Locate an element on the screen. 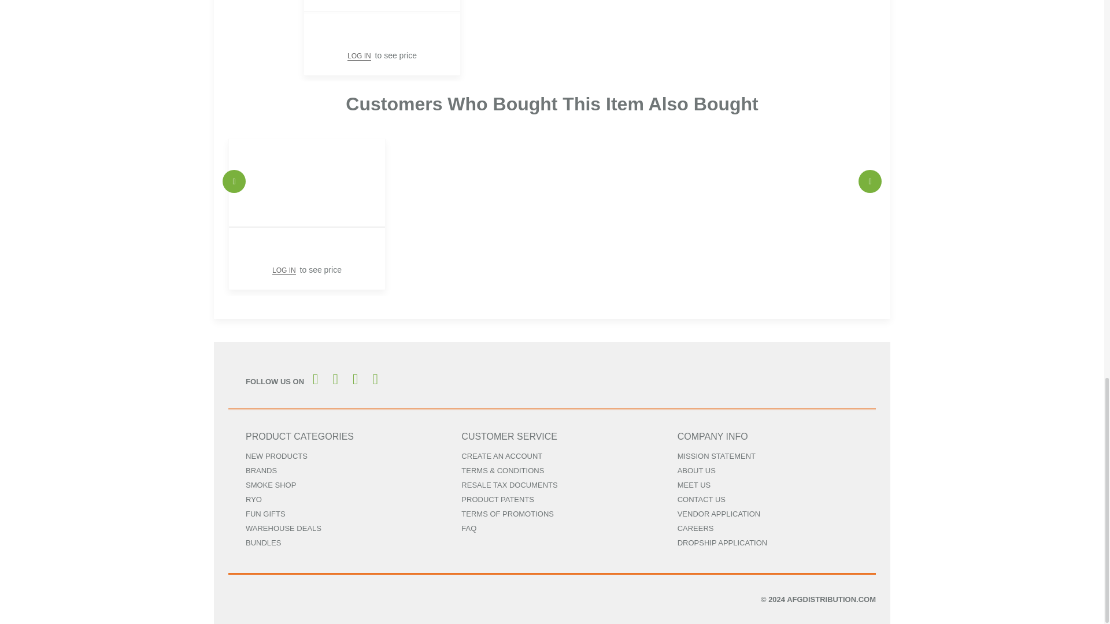 This screenshot has height=624, width=1110. LOG IN is located at coordinates (284, 270).